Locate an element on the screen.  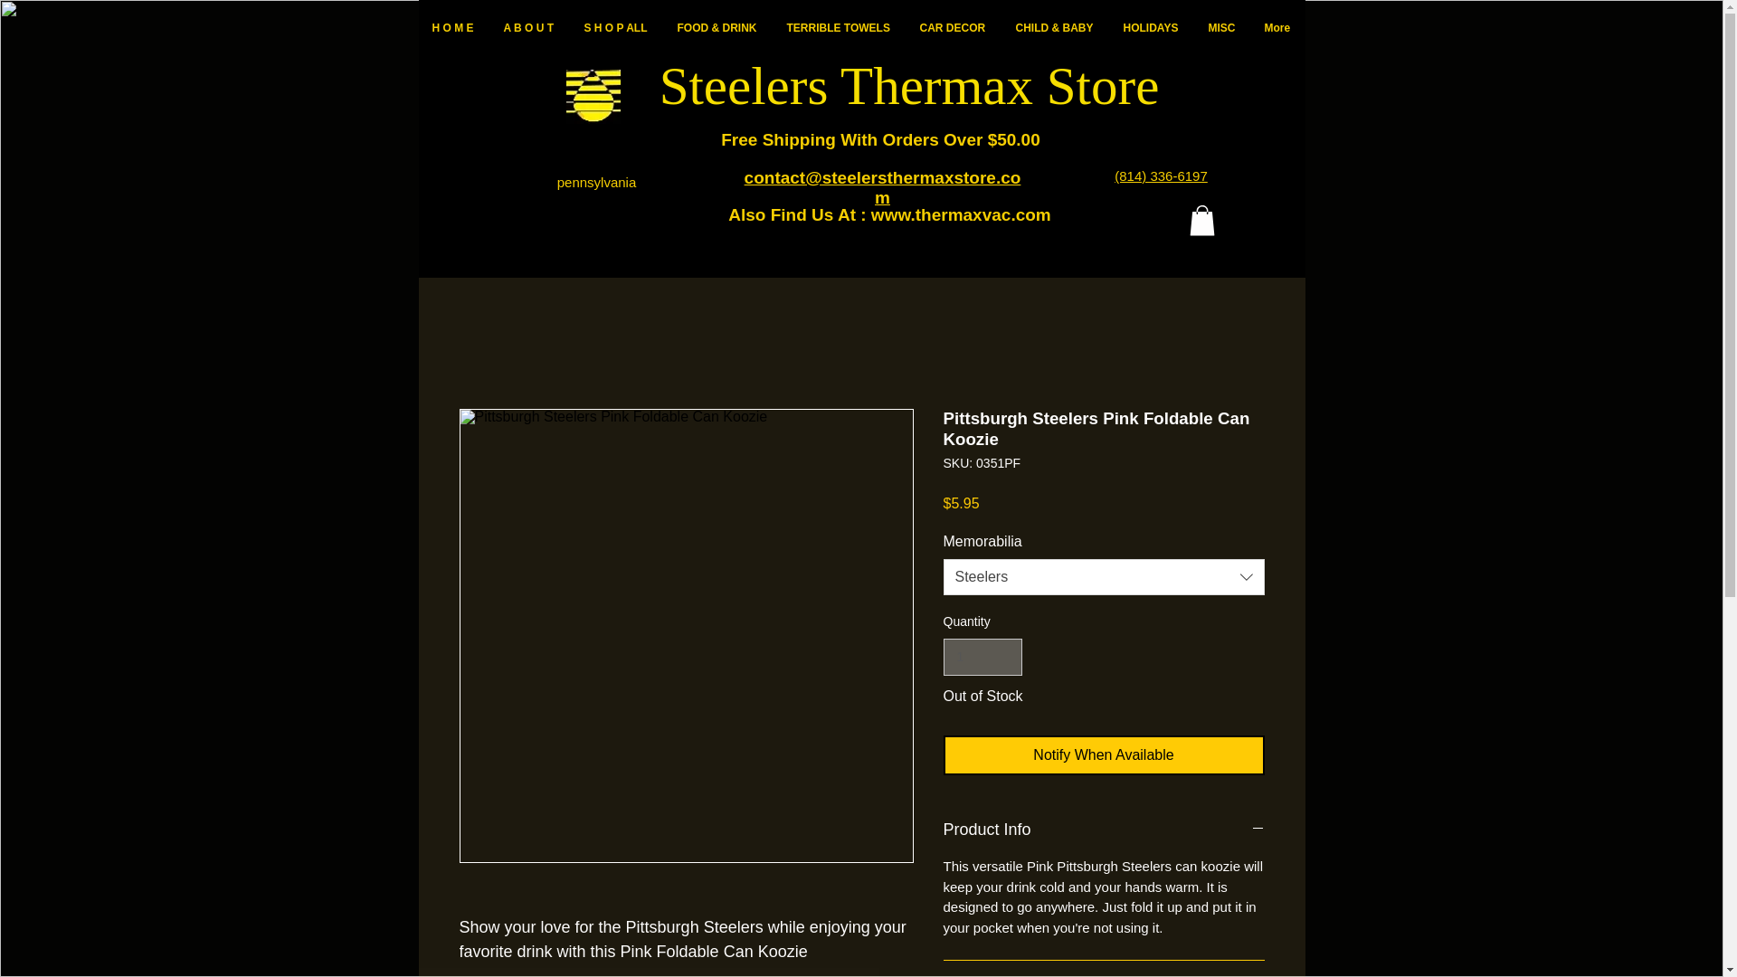
S H O P ALL is located at coordinates (615, 28).